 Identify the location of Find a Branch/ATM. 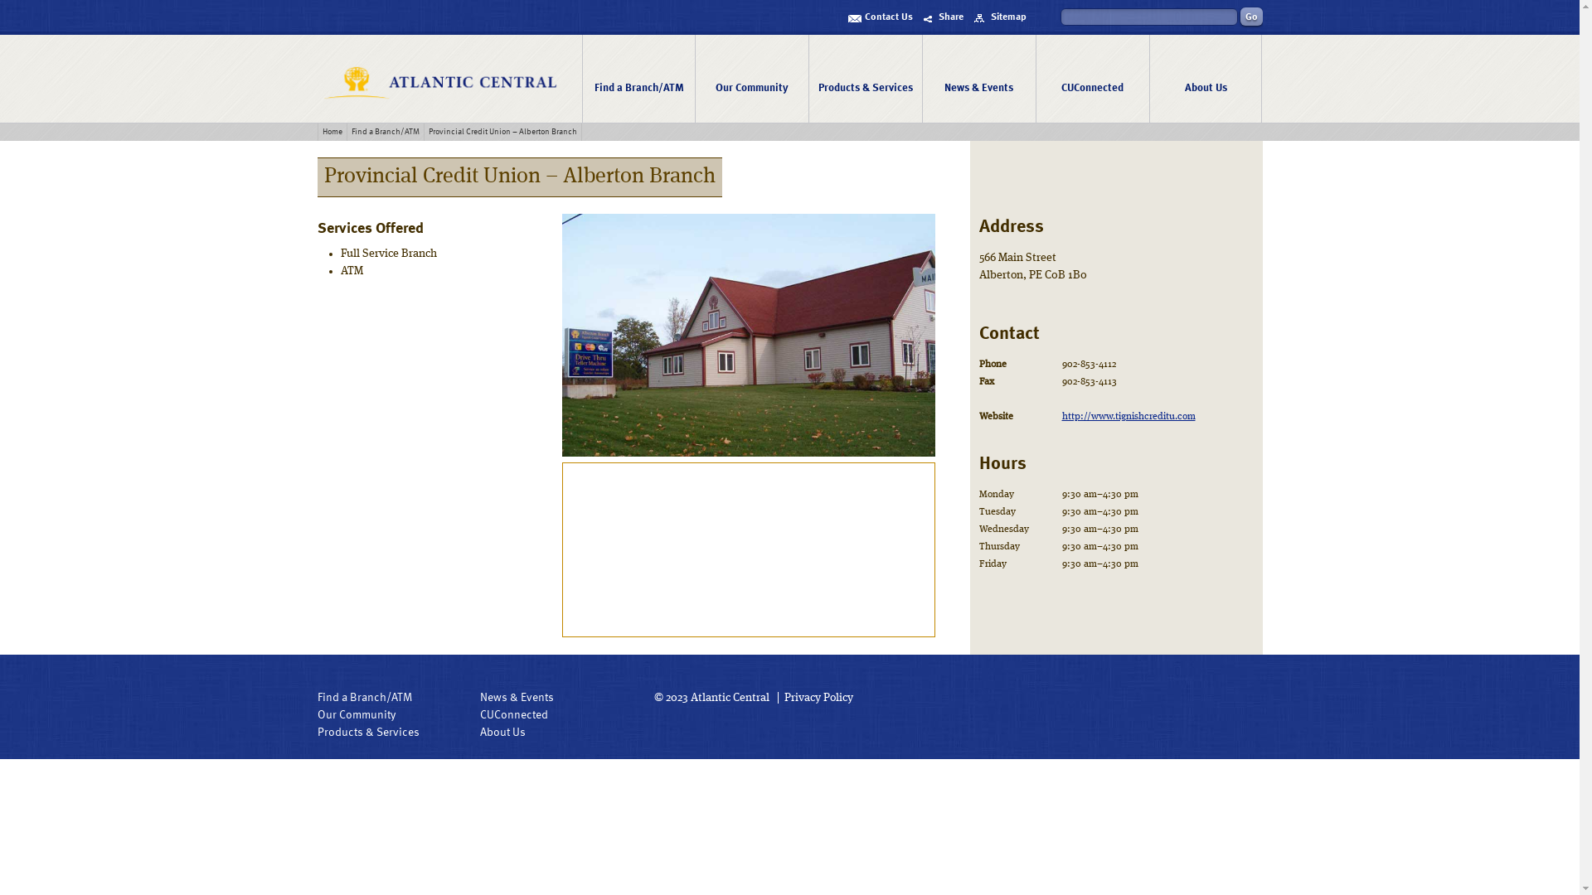
(364, 698).